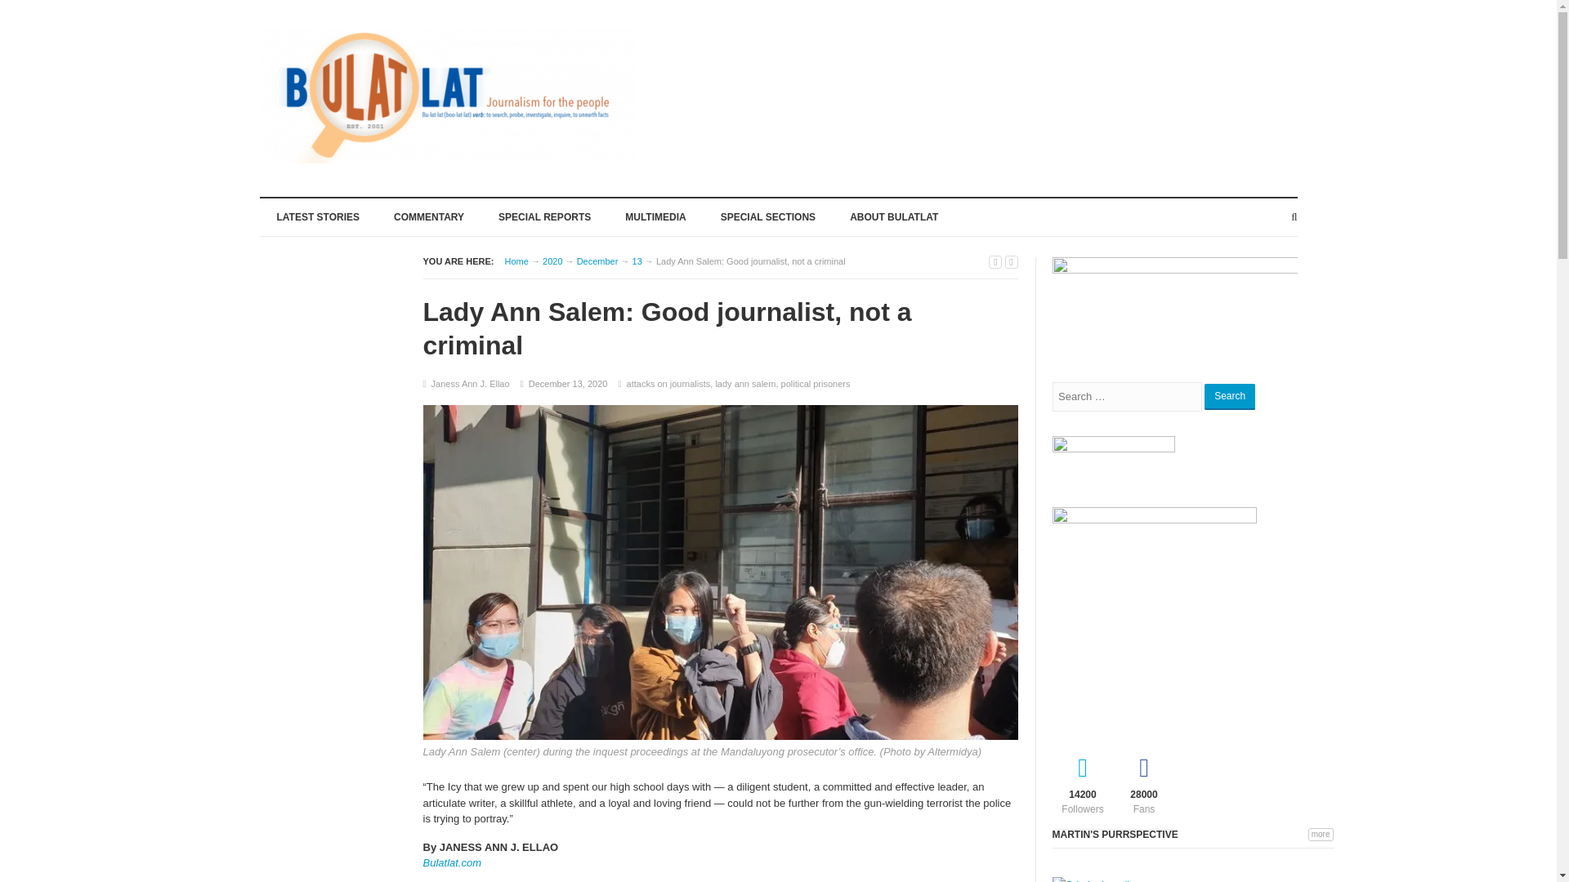 This screenshot has height=882, width=1569. Describe the element at coordinates (655, 216) in the screenshot. I see `MULTIMEDIA` at that location.